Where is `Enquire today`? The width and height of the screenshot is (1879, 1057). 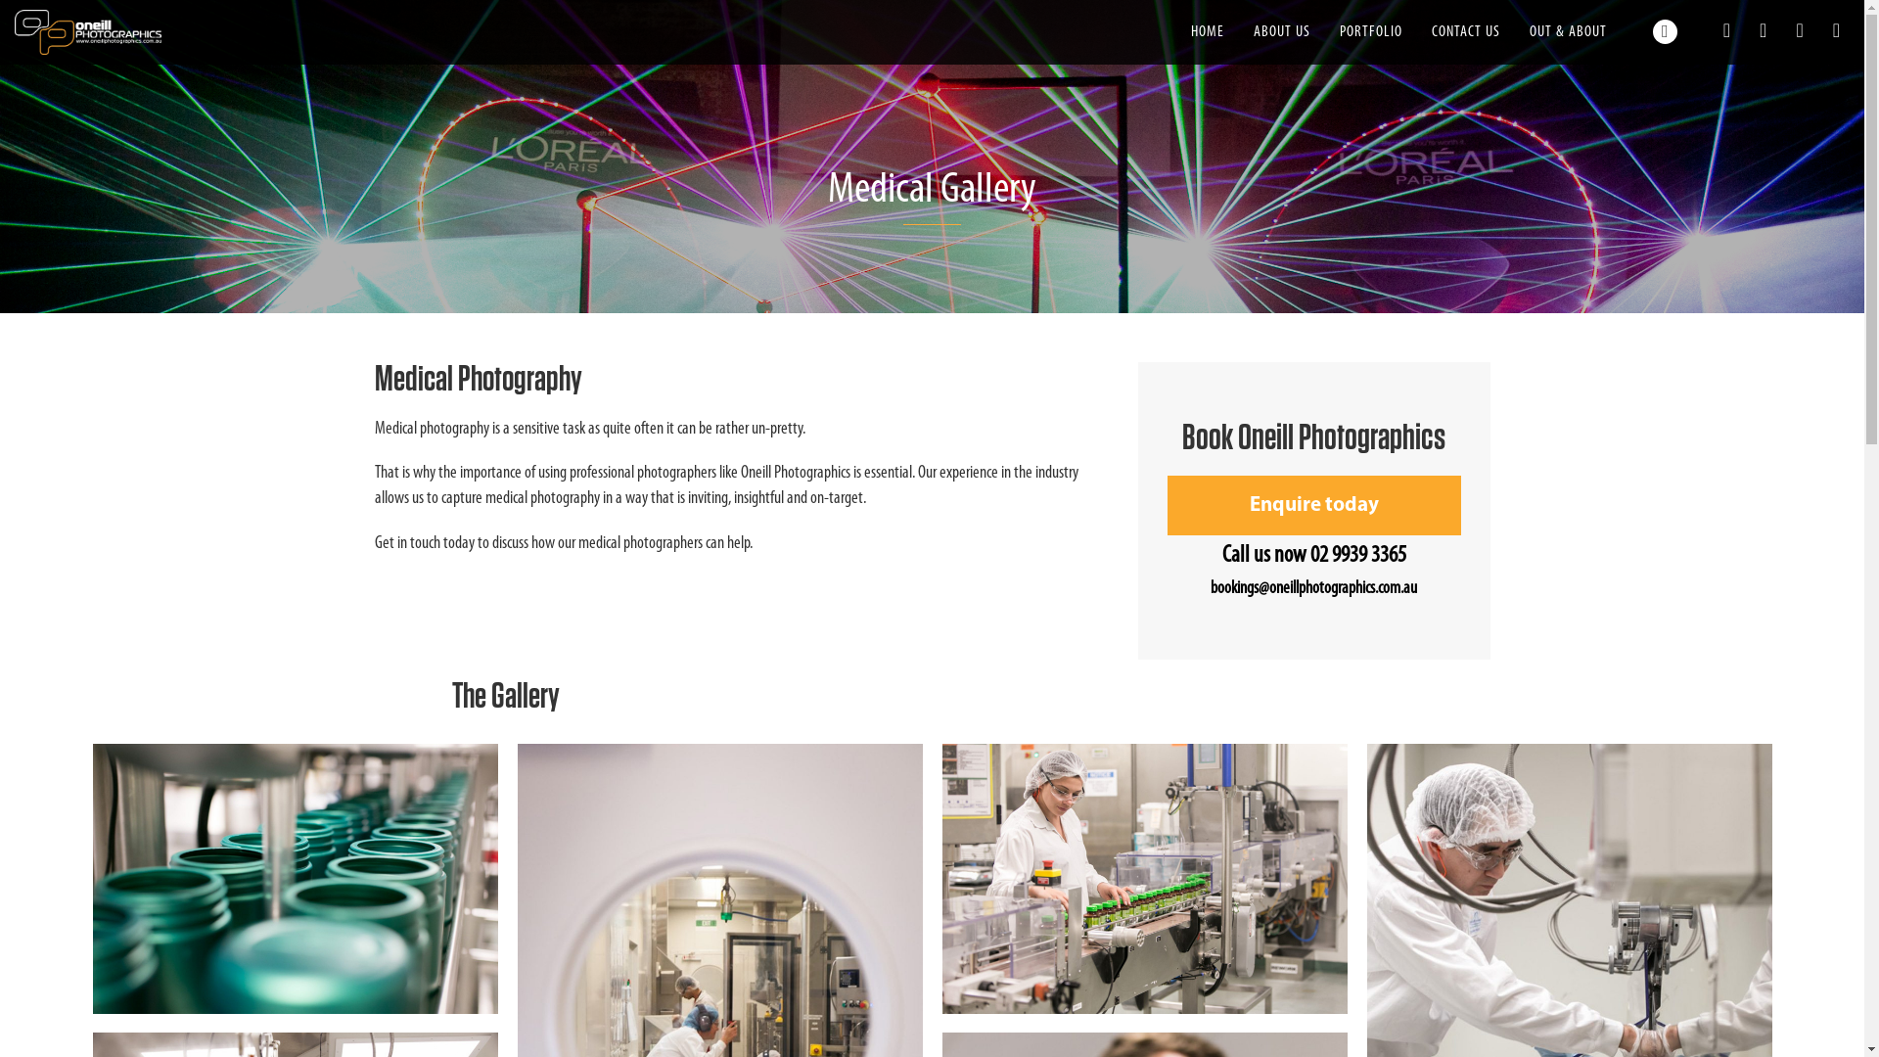 Enquire today is located at coordinates (1313, 505).